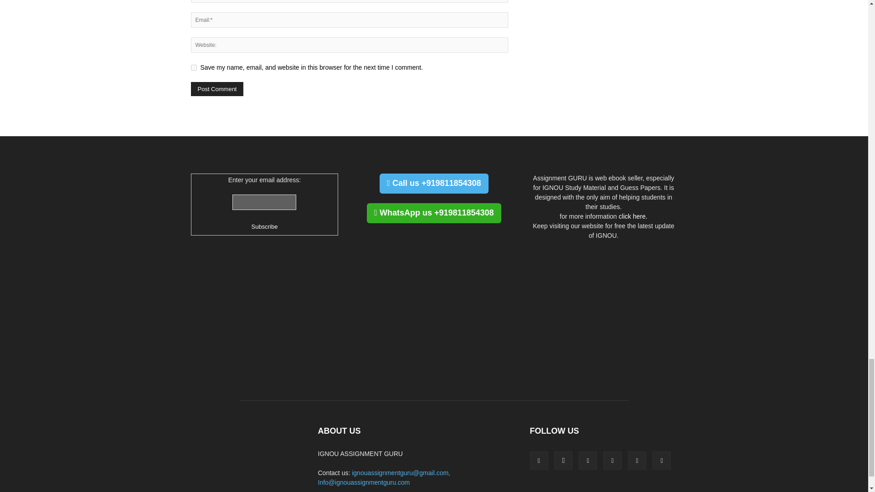  What do you see at coordinates (217, 89) in the screenshot?
I see `Post Comment` at bounding box center [217, 89].